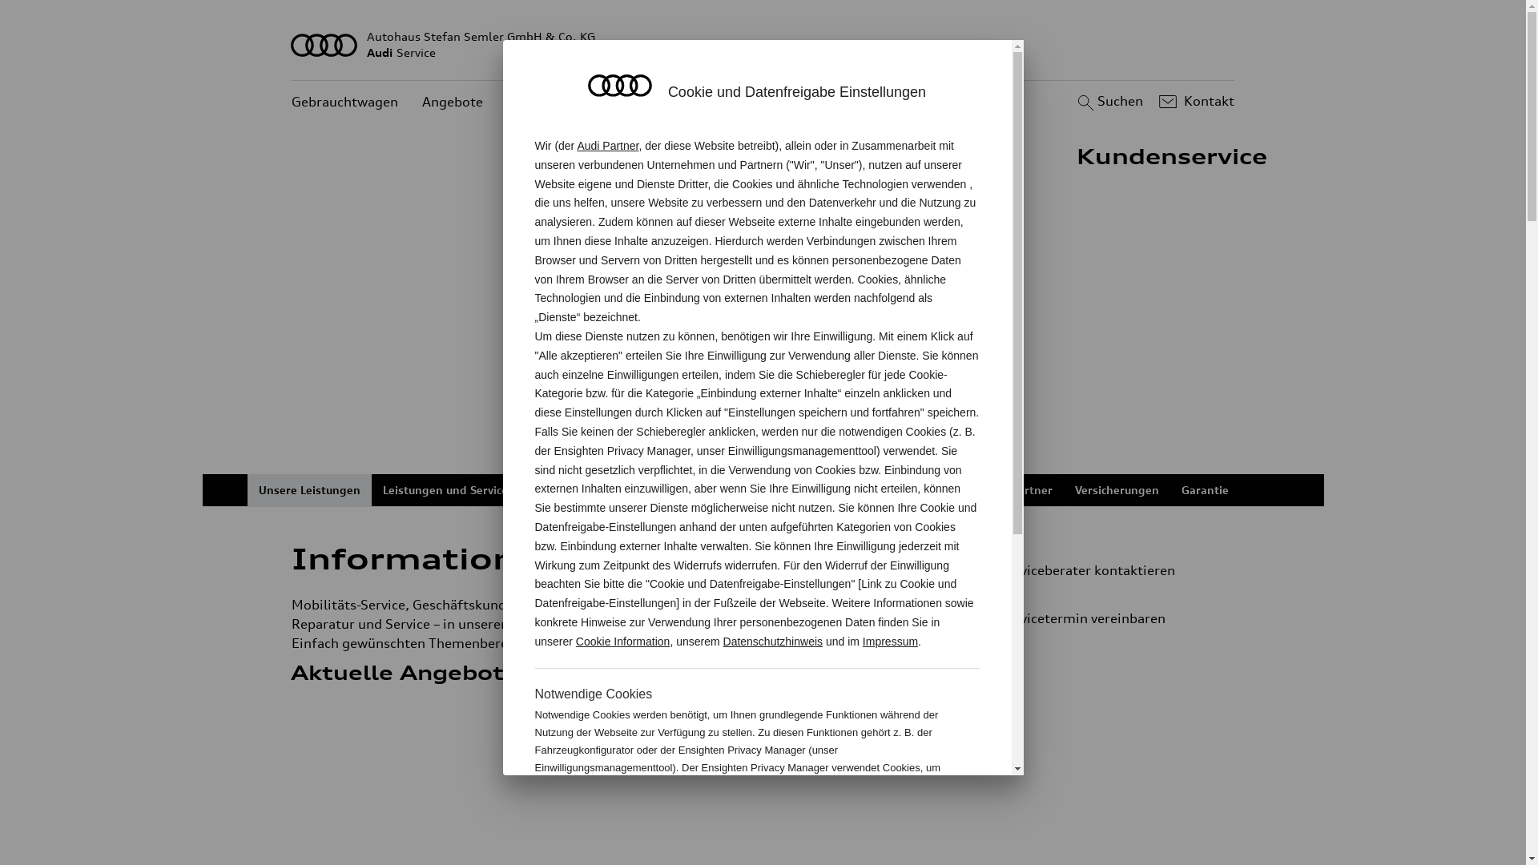 This screenshot has height=865, width=1538. What do you see at coordinates (993, 490) in the screenshot?
I see `Ihre Ansprechpartner` at bounding box center [993, 490].